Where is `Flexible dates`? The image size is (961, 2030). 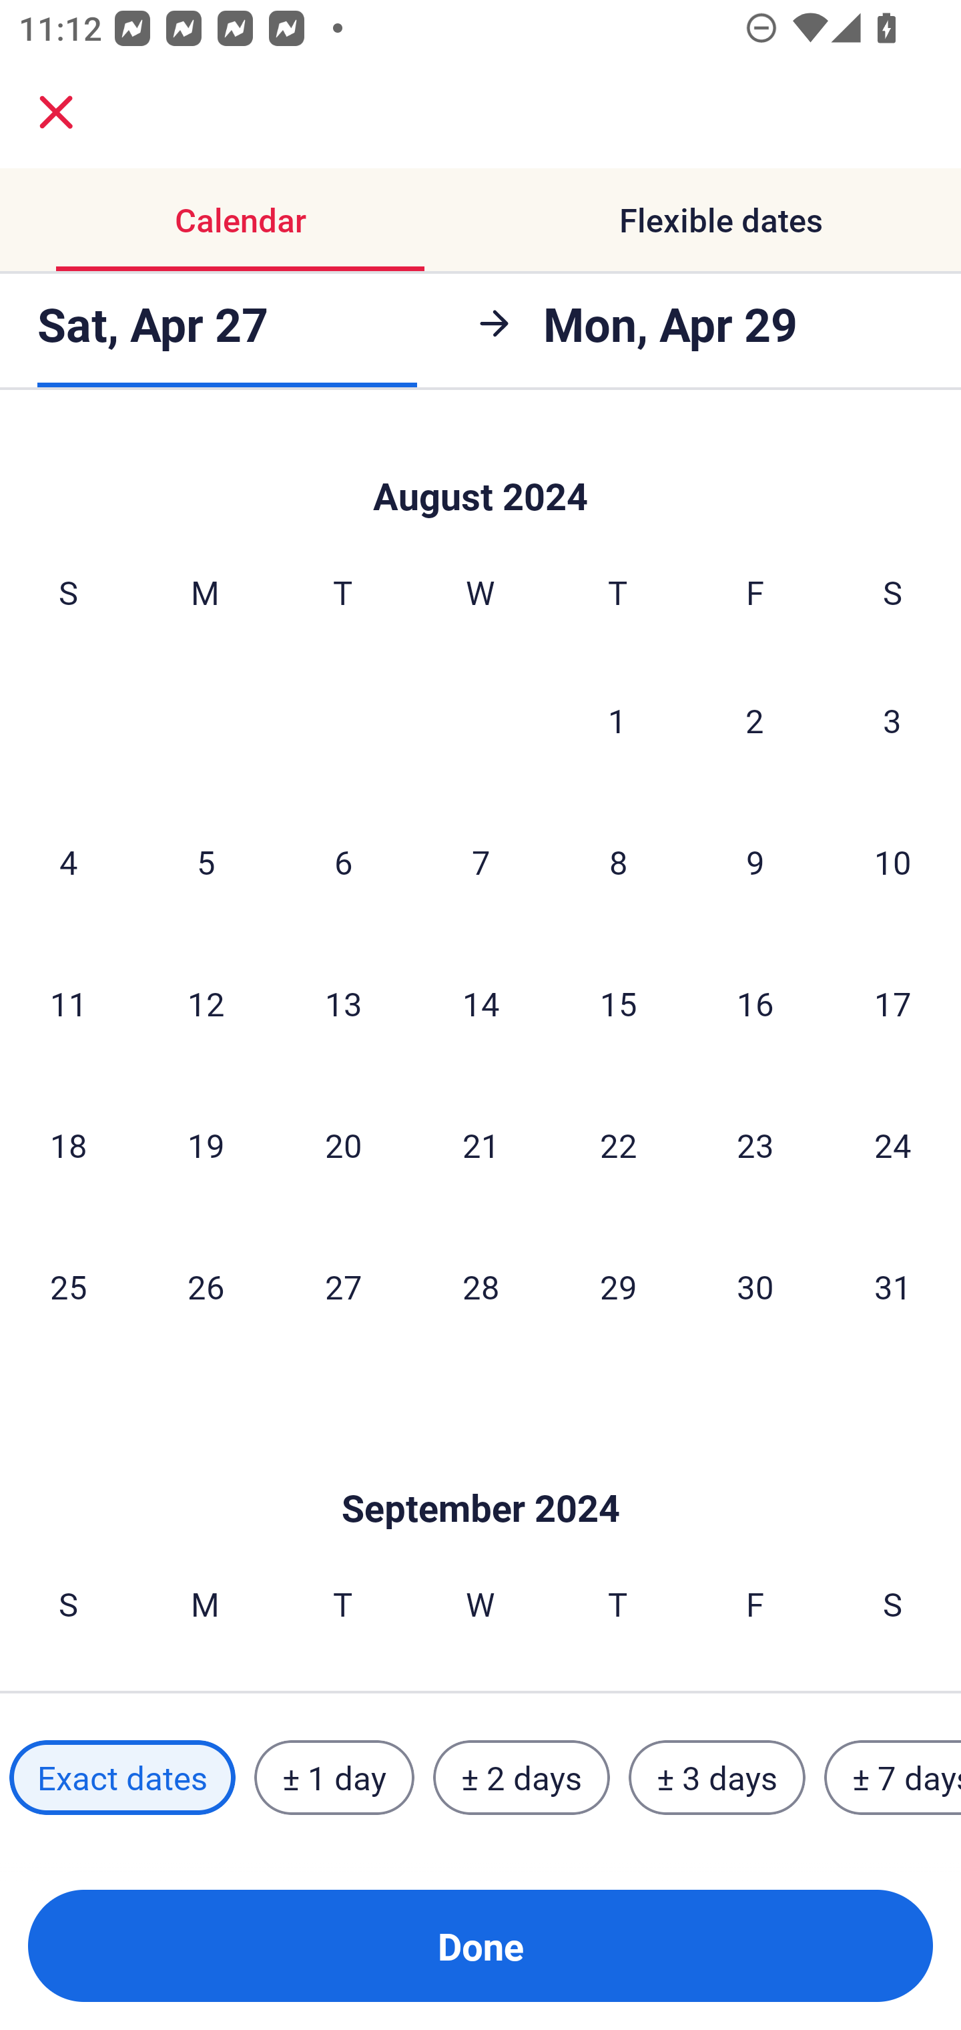
Flexible dates is located at coordinates (721, 220).